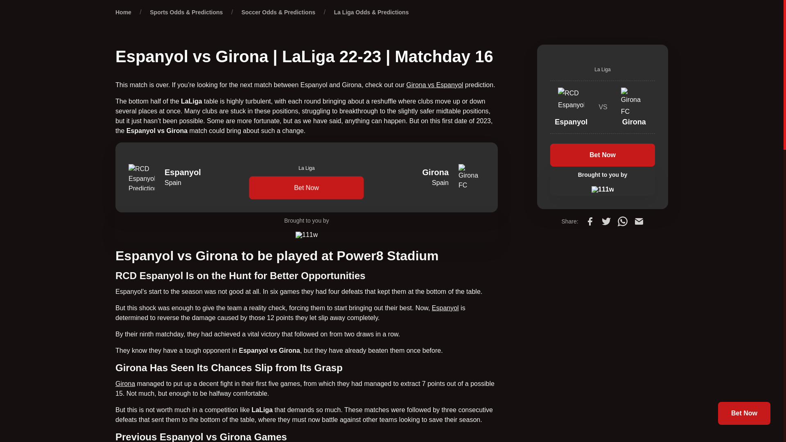 The height and width of the screenshot is (442, 786). Describe the element at coordinates (606, 221) in the screenshot. I see `Twitter` at that location.